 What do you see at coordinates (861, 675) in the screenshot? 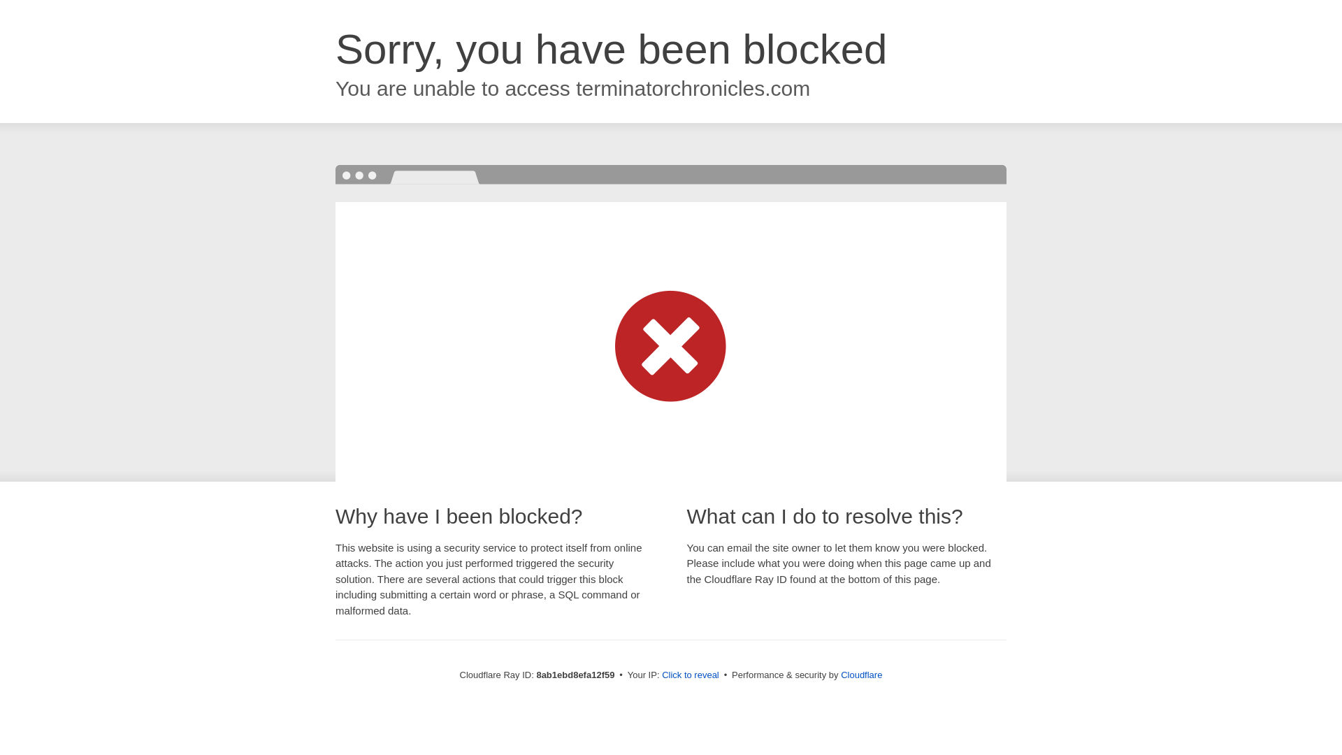
I see `Cloudflare` at bounding box center [861, 675].